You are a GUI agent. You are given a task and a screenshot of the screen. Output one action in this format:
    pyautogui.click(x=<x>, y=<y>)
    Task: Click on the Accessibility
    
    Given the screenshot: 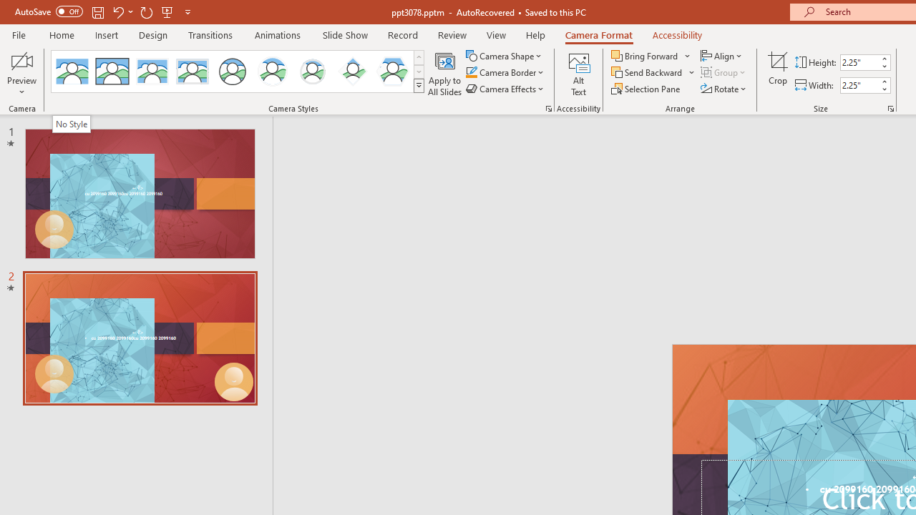 What is the action you would take?
    pyautogui.click(x=677, y=34)
    